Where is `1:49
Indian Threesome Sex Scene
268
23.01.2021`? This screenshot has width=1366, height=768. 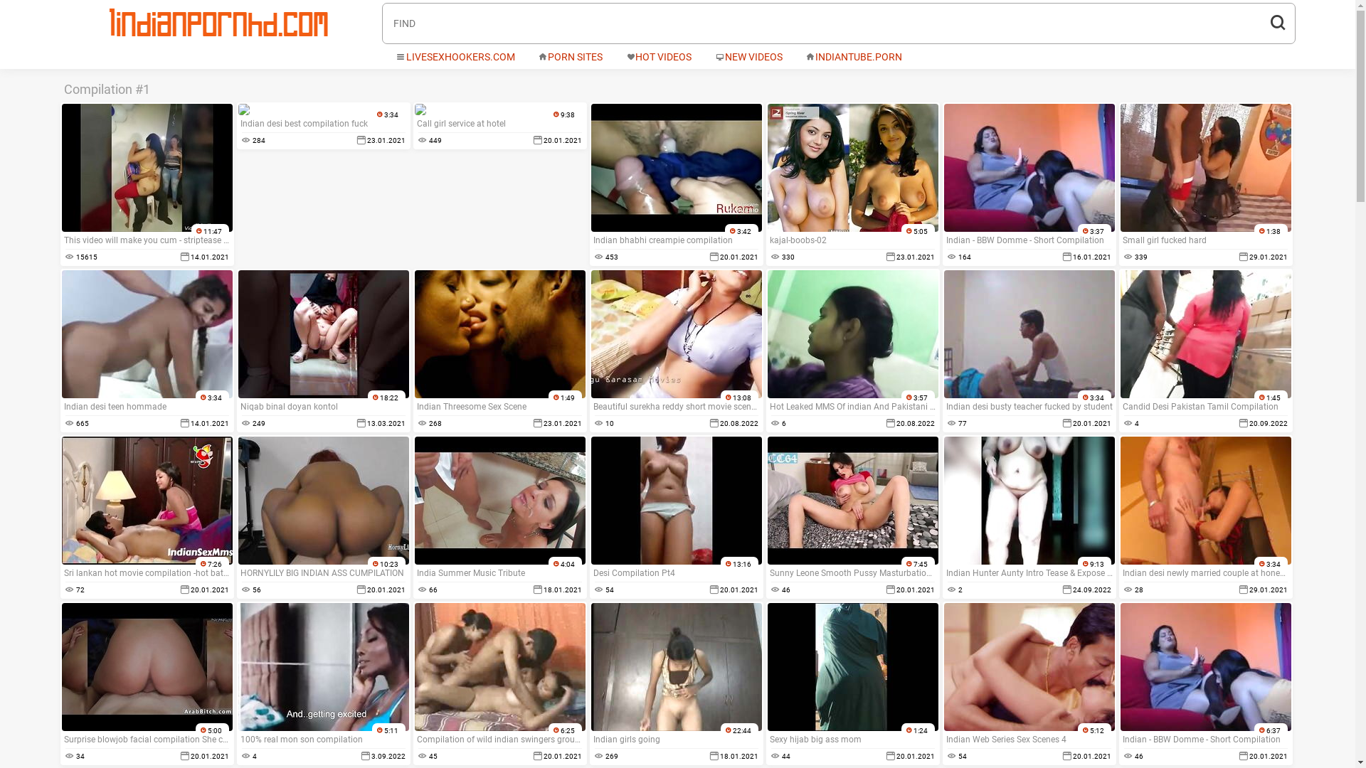 1:49
Indian Threesome Sex Scene
268
23.01.2021 is located at coordinates (499, 351).